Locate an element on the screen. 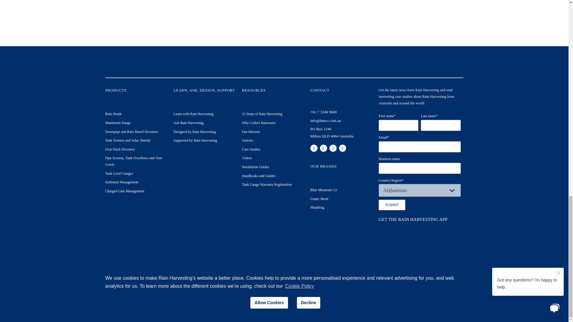 The image size is (573, 322). Submit is located at coordinates (392, 205).